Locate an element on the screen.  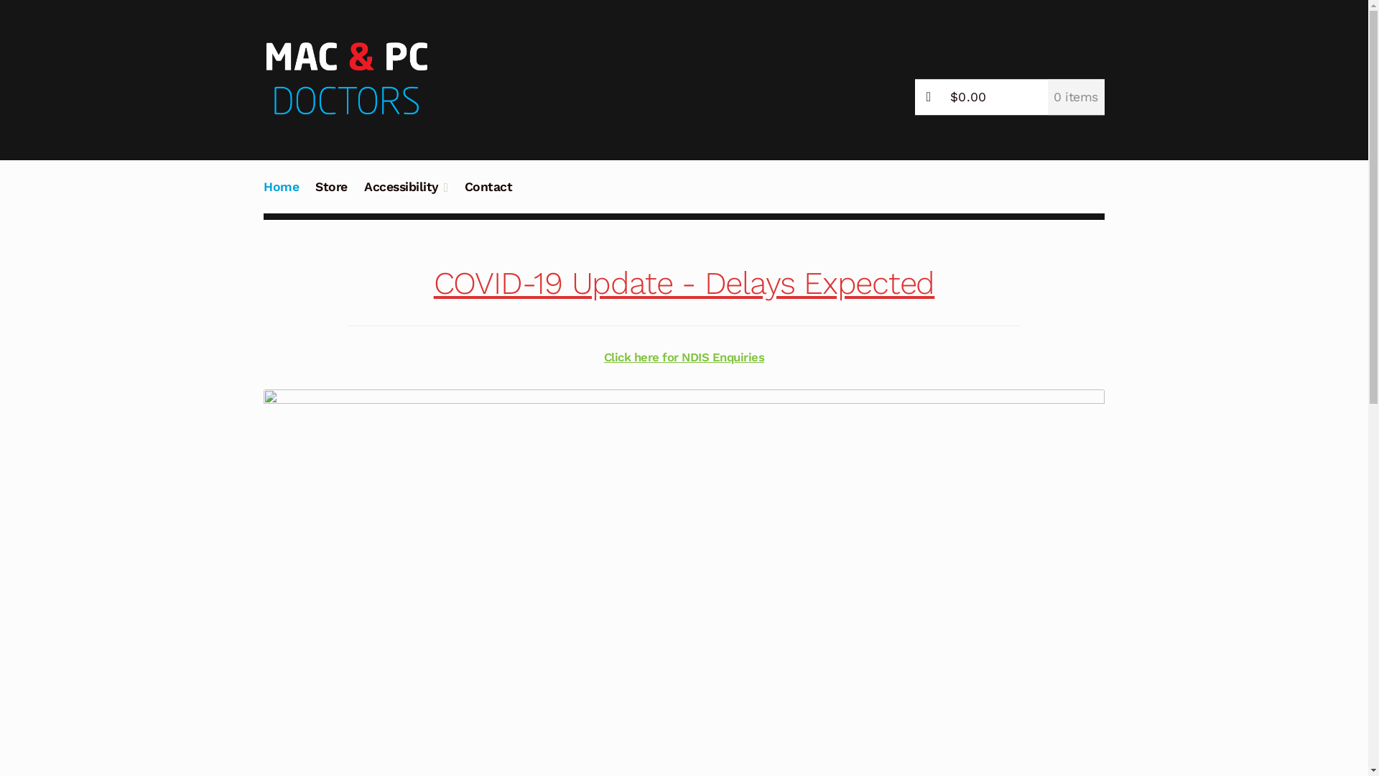
Click here for NDIS Enquiries is located at coordinates (684, 358).